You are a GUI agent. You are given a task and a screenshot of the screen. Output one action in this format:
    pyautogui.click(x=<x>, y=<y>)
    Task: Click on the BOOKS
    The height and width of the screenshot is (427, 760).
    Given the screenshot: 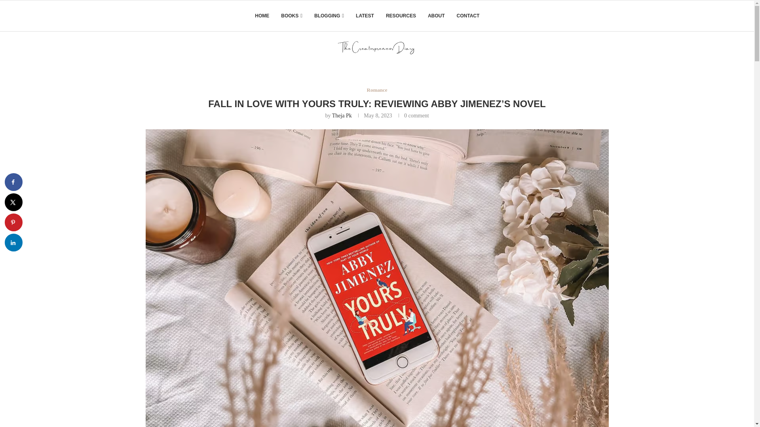 What is the action you would take?
    pyautogui.click(x=292, y=16)
    